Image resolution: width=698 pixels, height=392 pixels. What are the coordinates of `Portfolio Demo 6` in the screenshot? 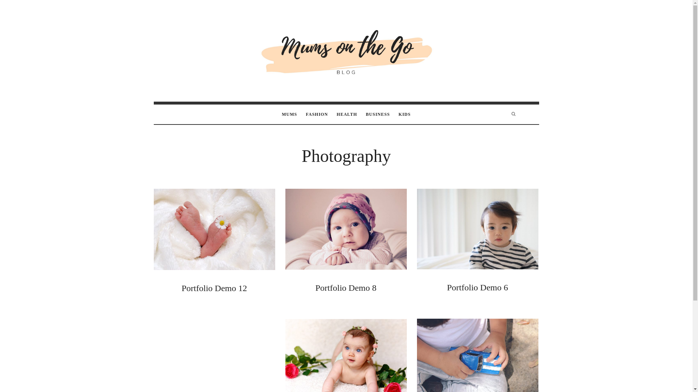 It's located at (478, 287).